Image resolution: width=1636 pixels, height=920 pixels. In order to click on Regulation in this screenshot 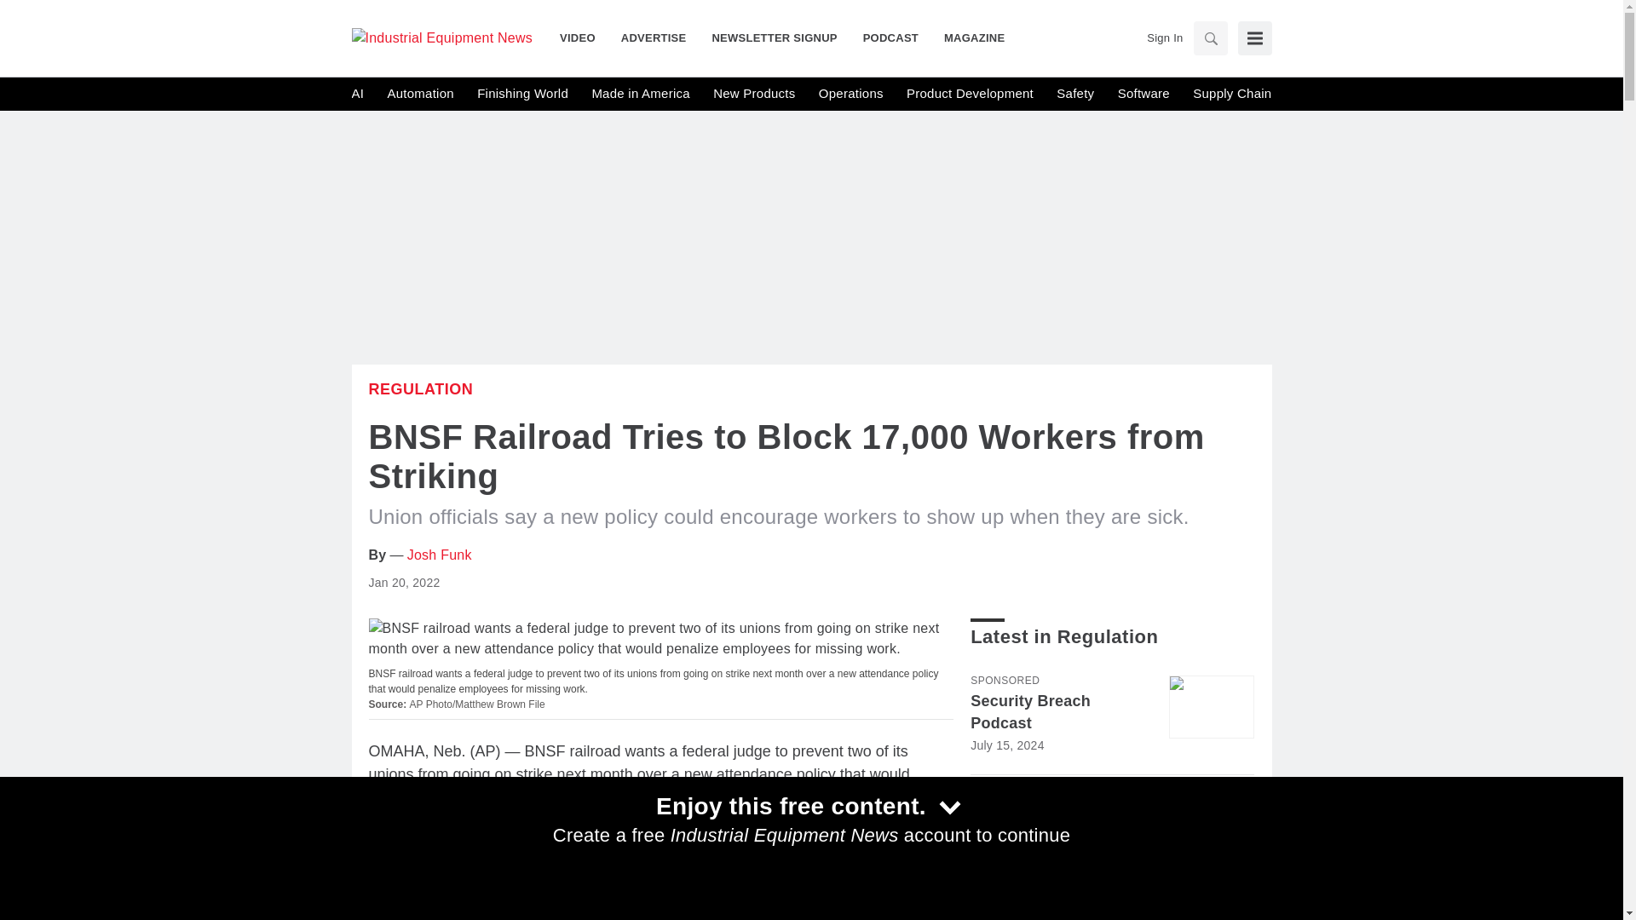, I will do `click(420, 388)`.